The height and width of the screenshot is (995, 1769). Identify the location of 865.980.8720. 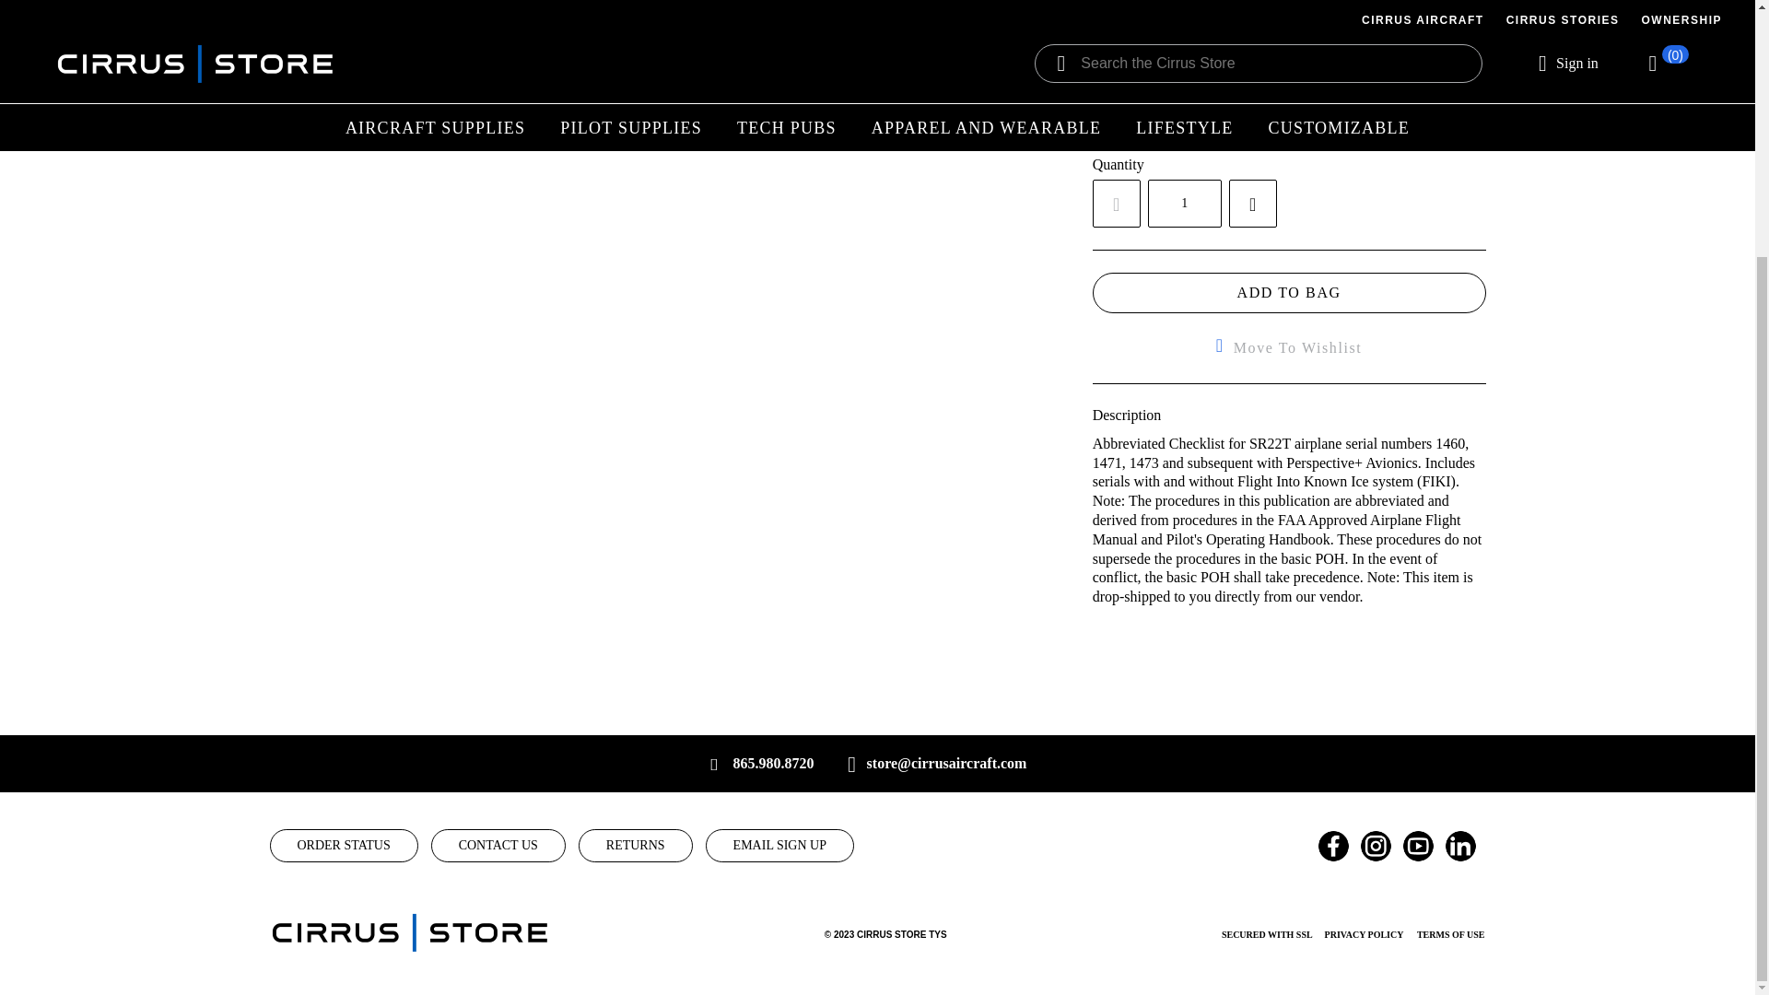
(774, 764).